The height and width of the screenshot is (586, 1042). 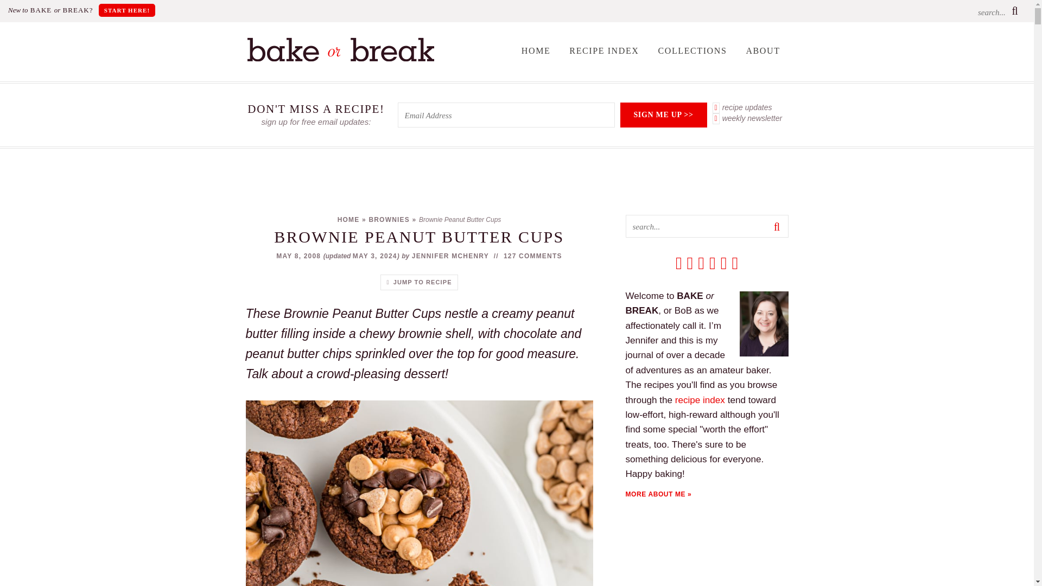 I want to click on JENNIFER MCHENRY, so click(x=450, y=256).